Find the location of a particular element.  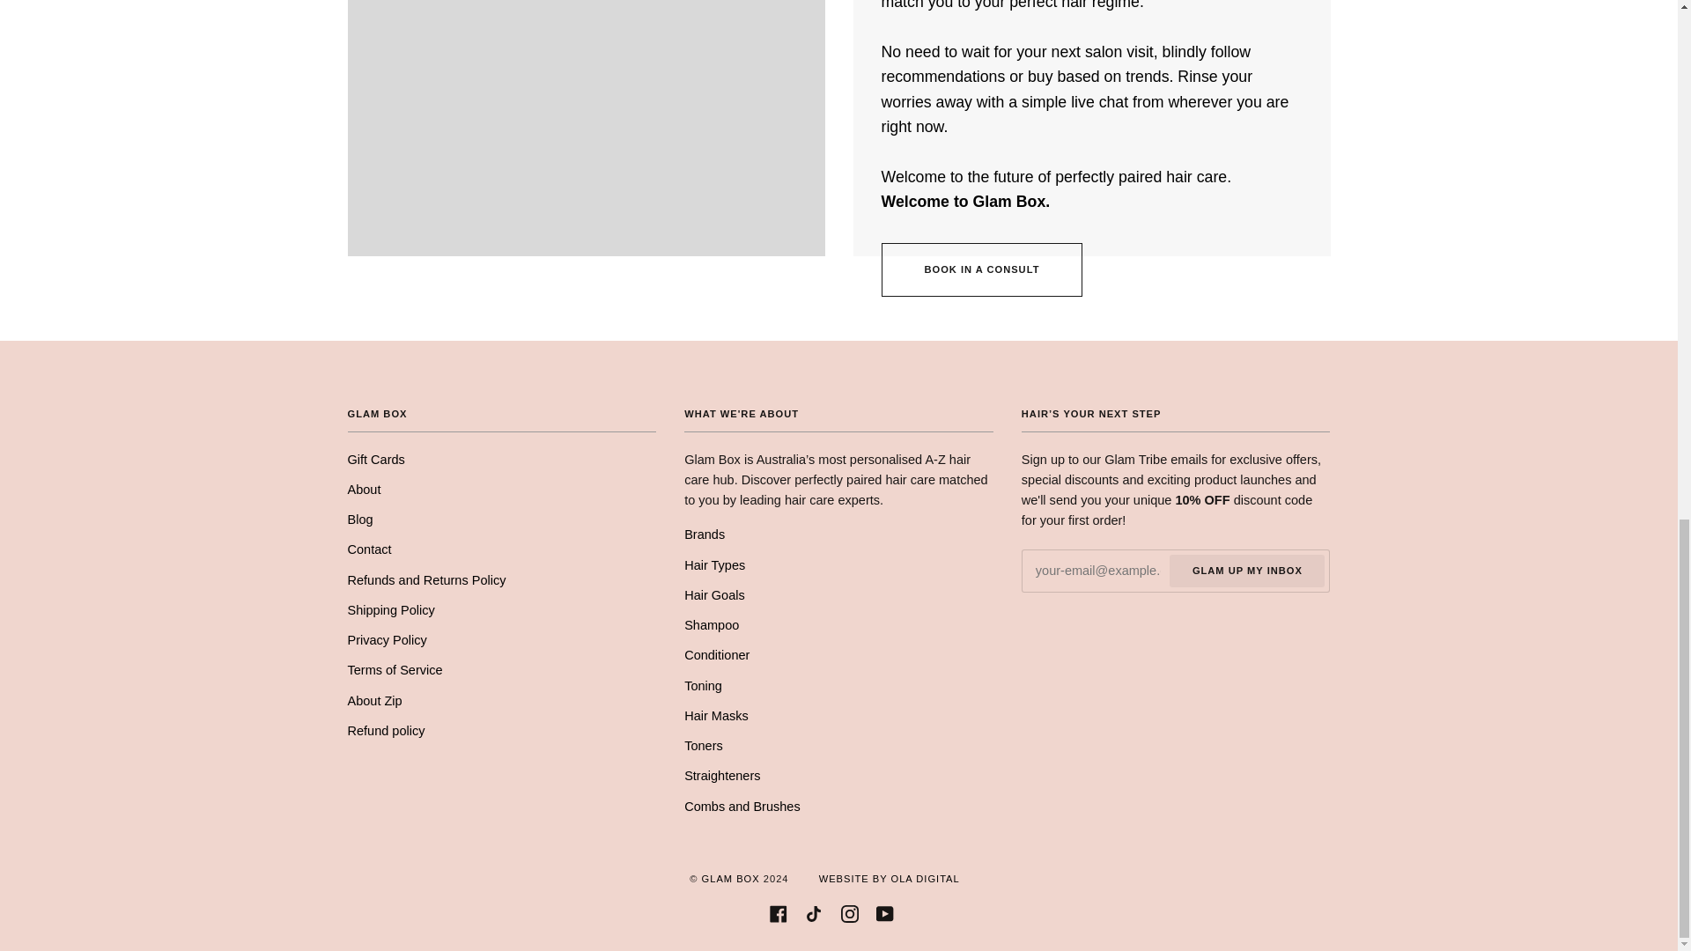

Tiktok is located at coordinates (813, 913).